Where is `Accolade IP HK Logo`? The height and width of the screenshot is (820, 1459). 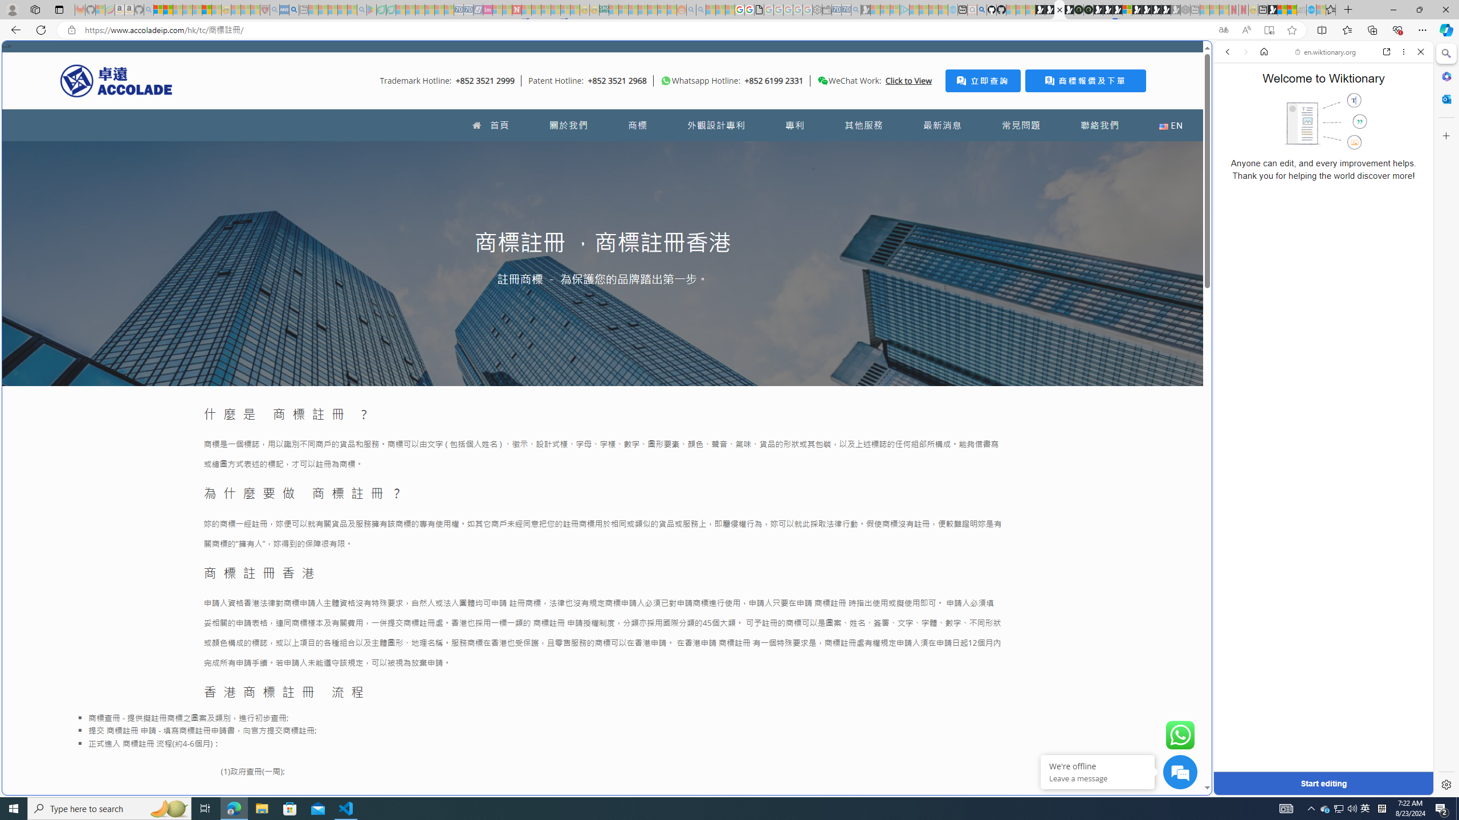
Accolade IP HK Logo is located at coordinates (116, 80).